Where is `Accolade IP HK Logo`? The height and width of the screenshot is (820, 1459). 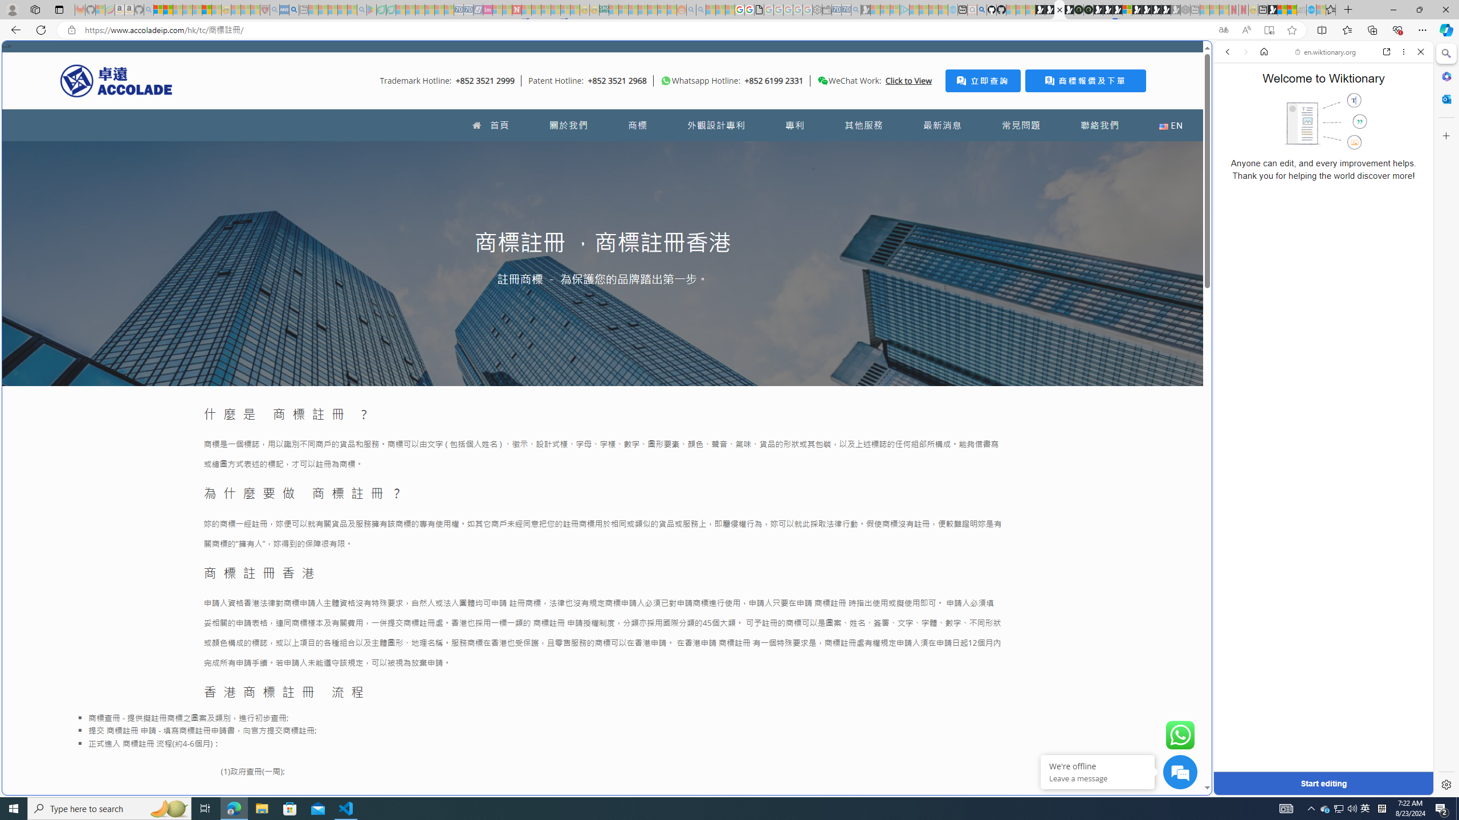
Accolade IP HK Logo is located at coordinates (116, 80).